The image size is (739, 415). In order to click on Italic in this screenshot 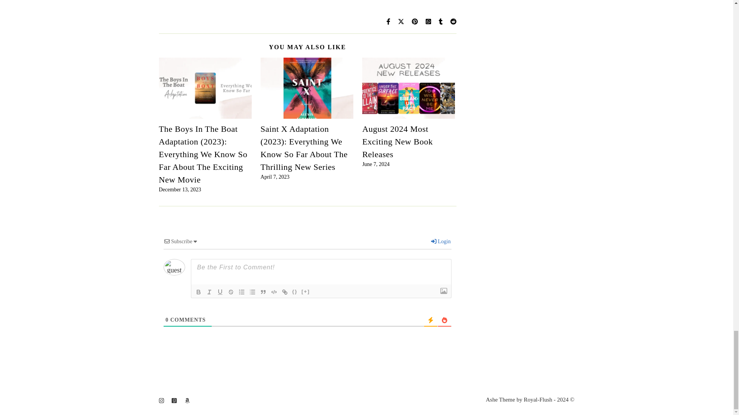, I will do `click(209, 292)`.